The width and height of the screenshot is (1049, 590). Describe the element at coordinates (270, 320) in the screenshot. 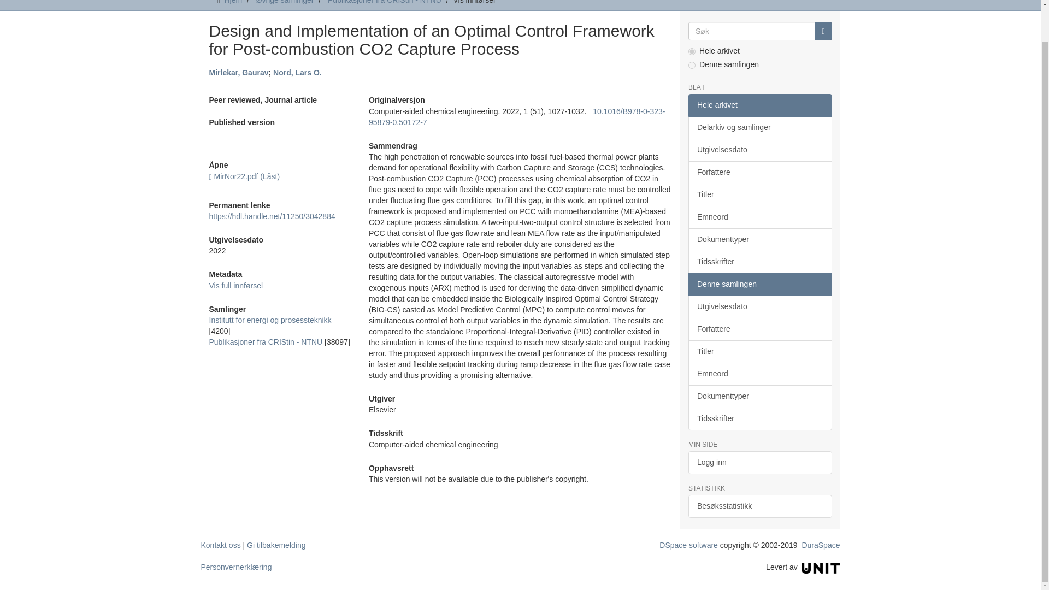

I see `Institutt for energi og prosessteknikk` at that location.